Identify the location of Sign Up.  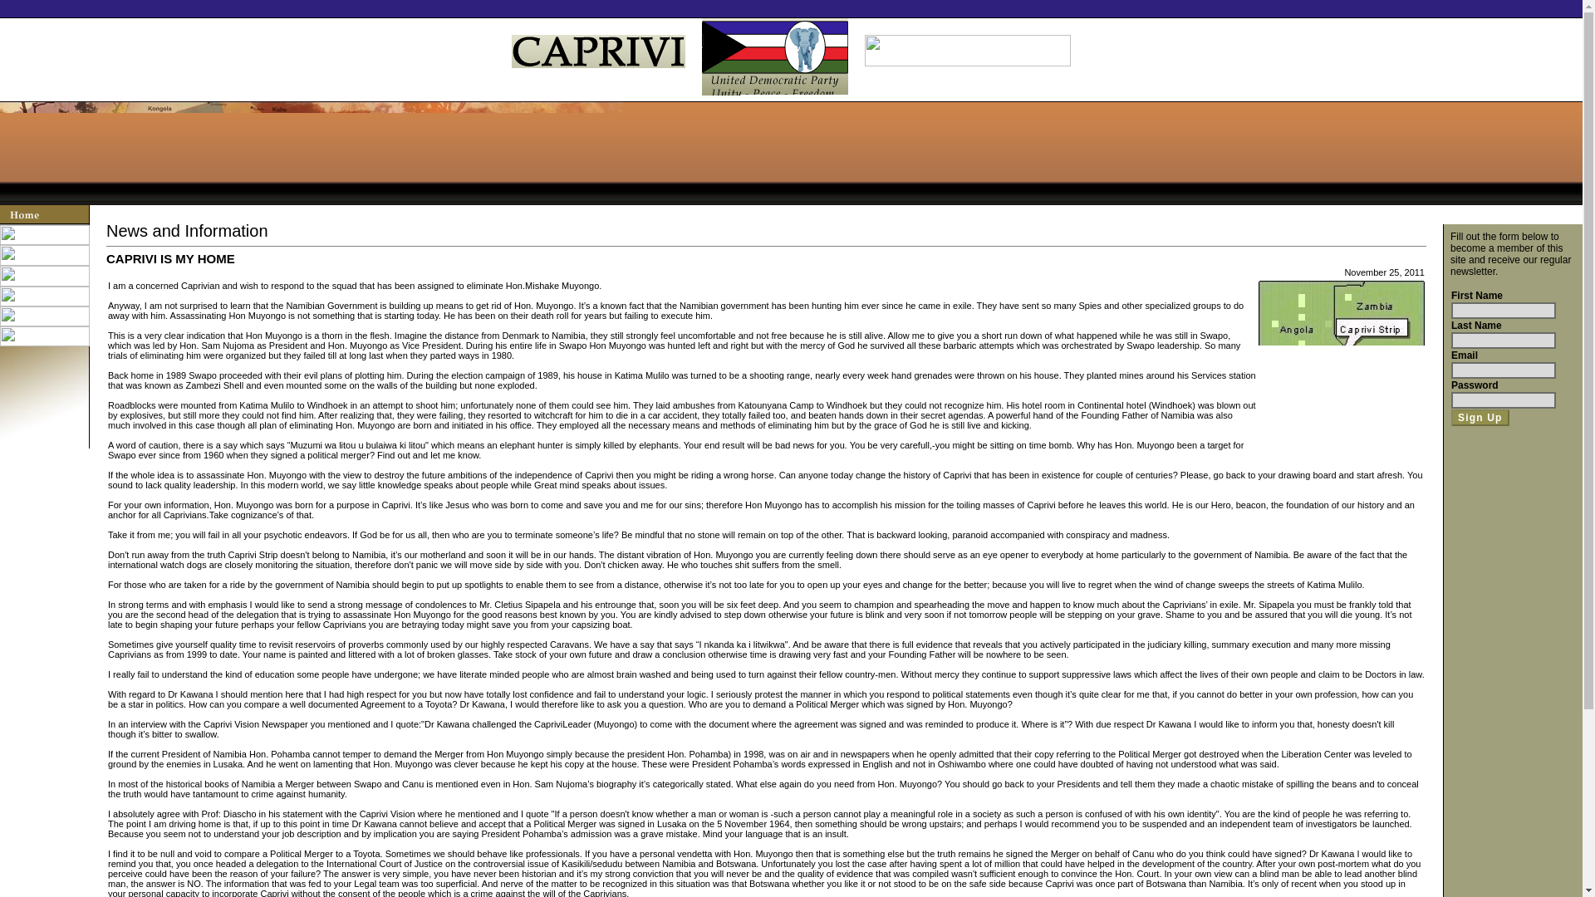
(1480, 417).